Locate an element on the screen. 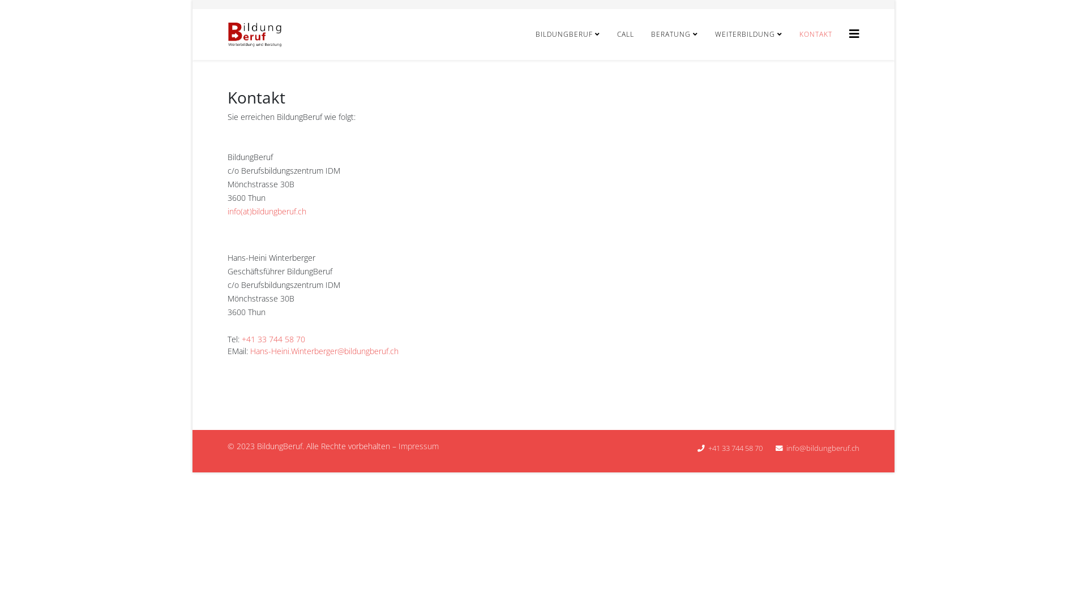 The image size is (1087, 611). BERATUNG is located at coordinates (675, 35).